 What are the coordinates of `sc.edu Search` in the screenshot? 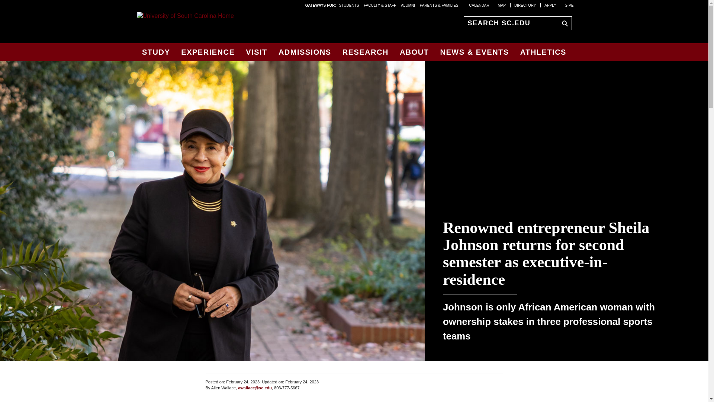 It's located at (563, 23).